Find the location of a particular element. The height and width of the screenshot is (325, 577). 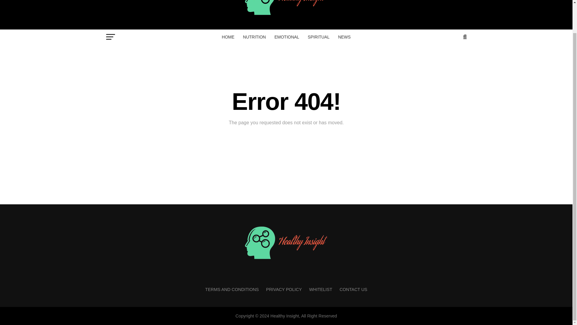

TERMS AND CONDITIONS is located at coordinates (232, 289).